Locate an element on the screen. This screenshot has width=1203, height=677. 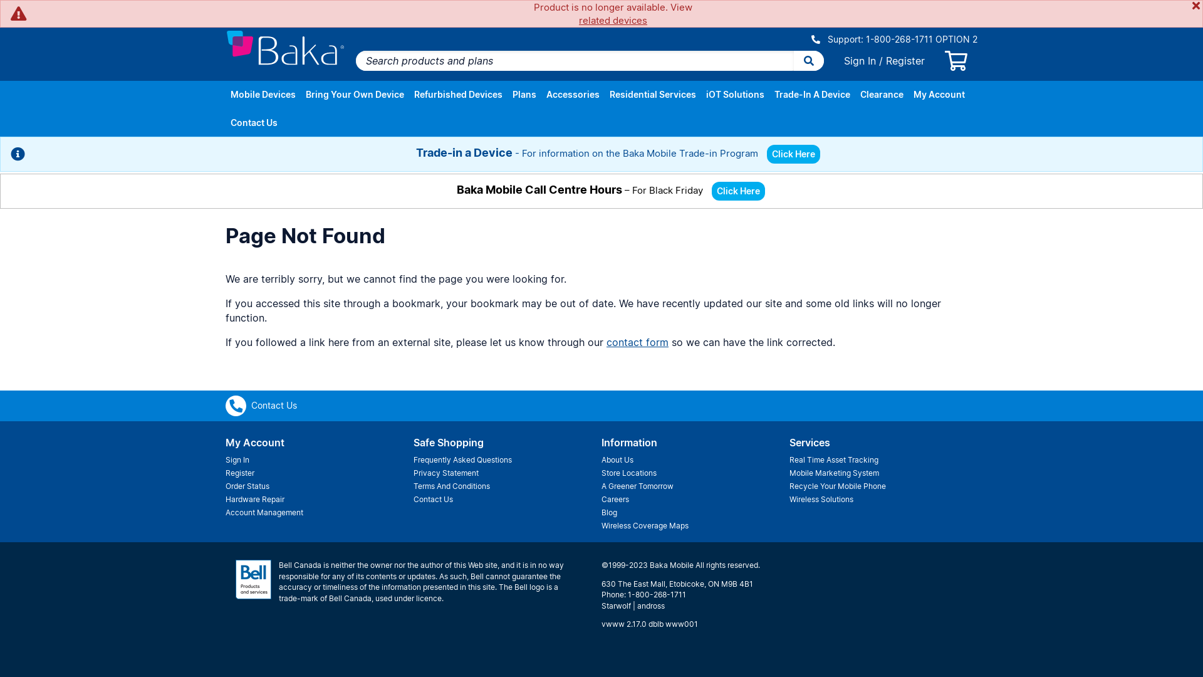
A is located at coordinates (970, 8).